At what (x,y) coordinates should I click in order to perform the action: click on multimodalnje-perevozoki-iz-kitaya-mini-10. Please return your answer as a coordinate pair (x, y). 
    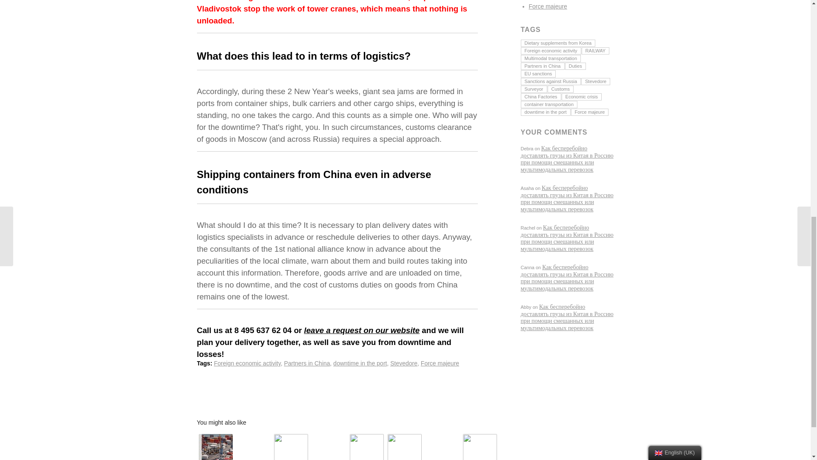
    Looking at the image, I should click on (367, 447).